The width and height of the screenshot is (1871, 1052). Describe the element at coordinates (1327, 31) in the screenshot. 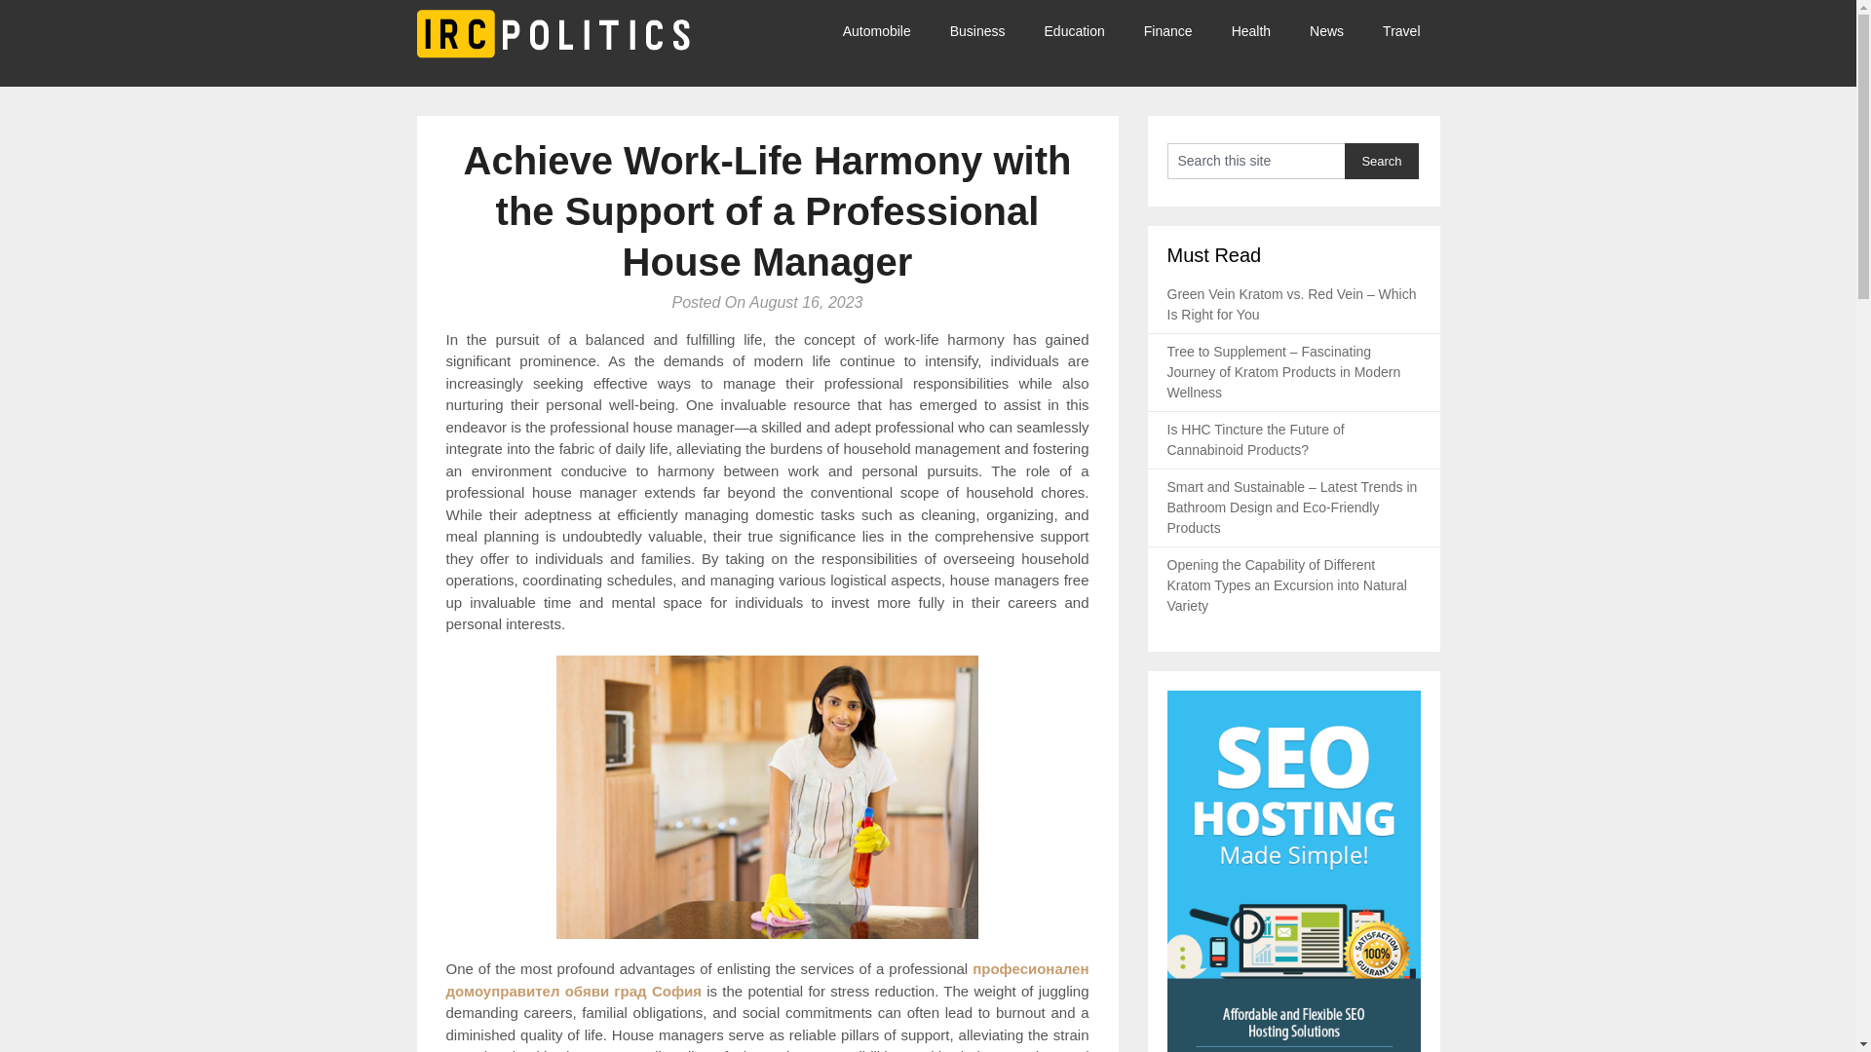

I see `News` at that location.